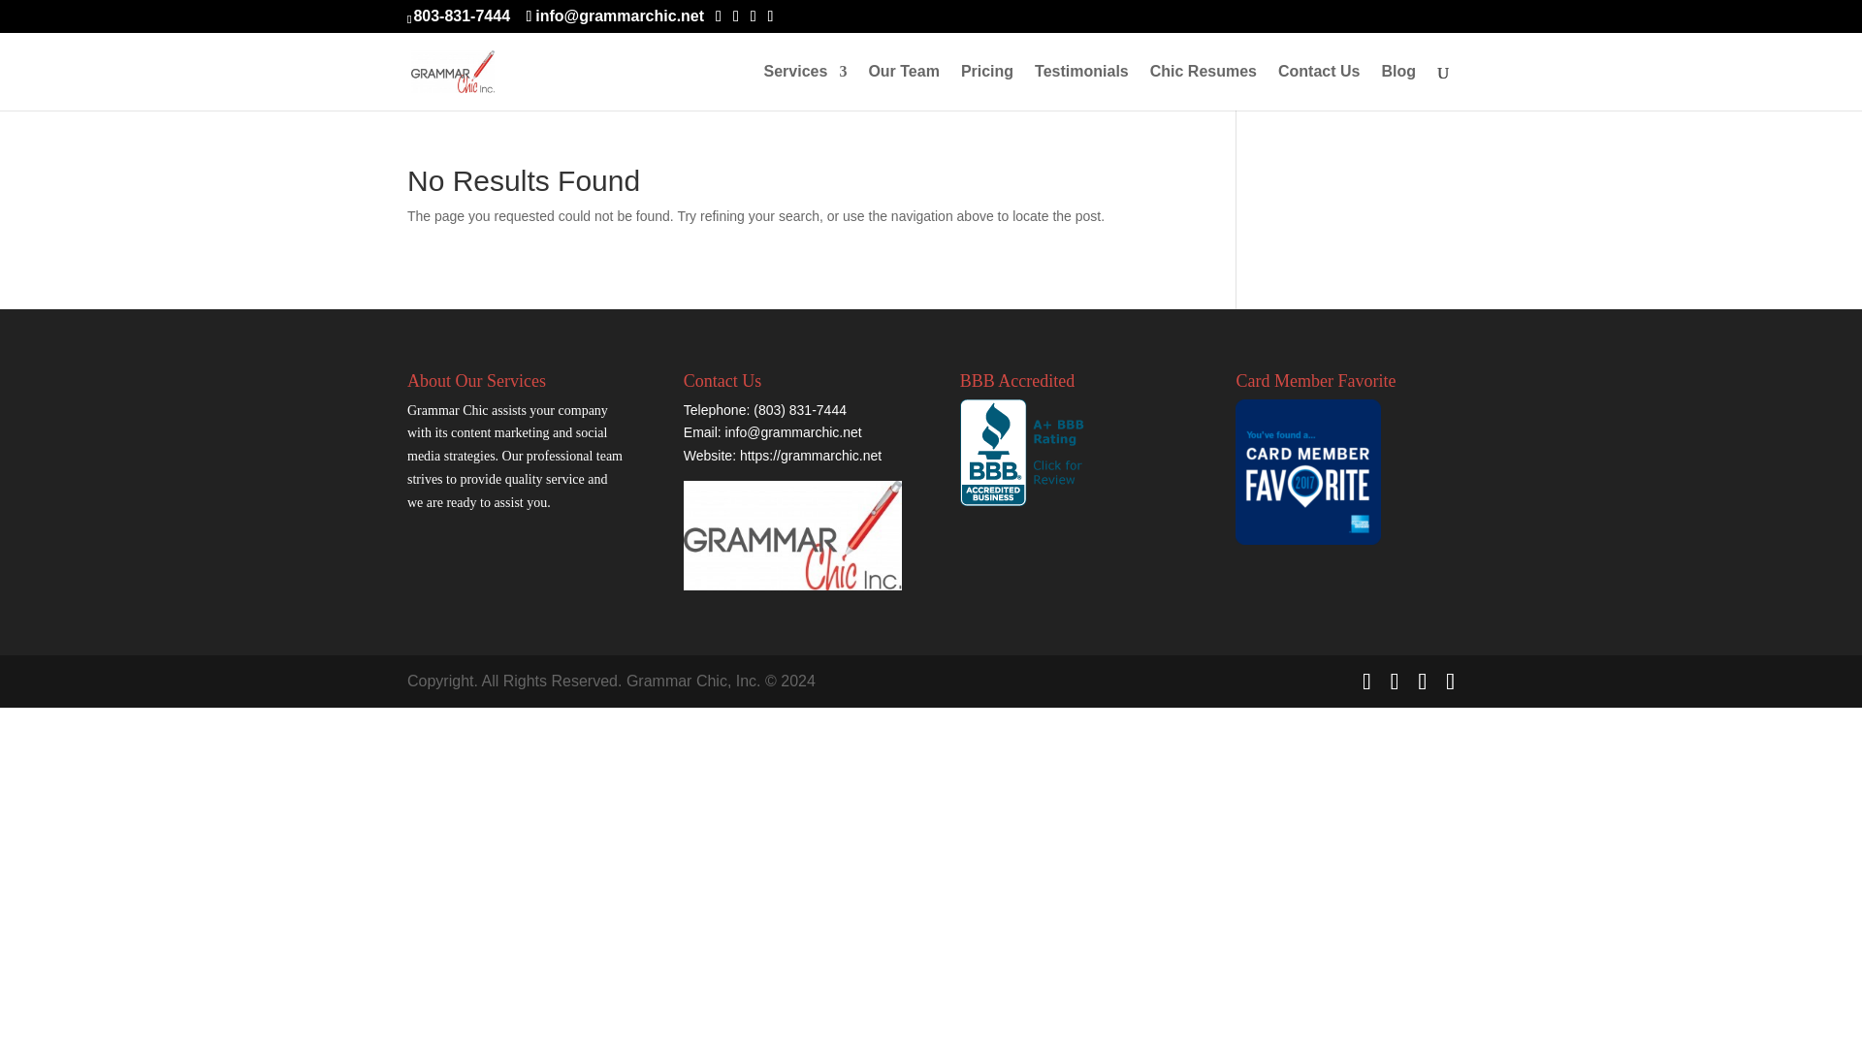 The height and width of the screenshot is (1047, 1862). What do you see at coordinates (1204, 87) in the screenshot?
I see `Chic Resumes` at bounding box center [1204, 87].